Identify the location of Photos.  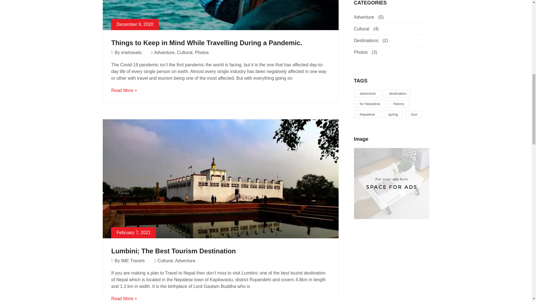
(202, 52).